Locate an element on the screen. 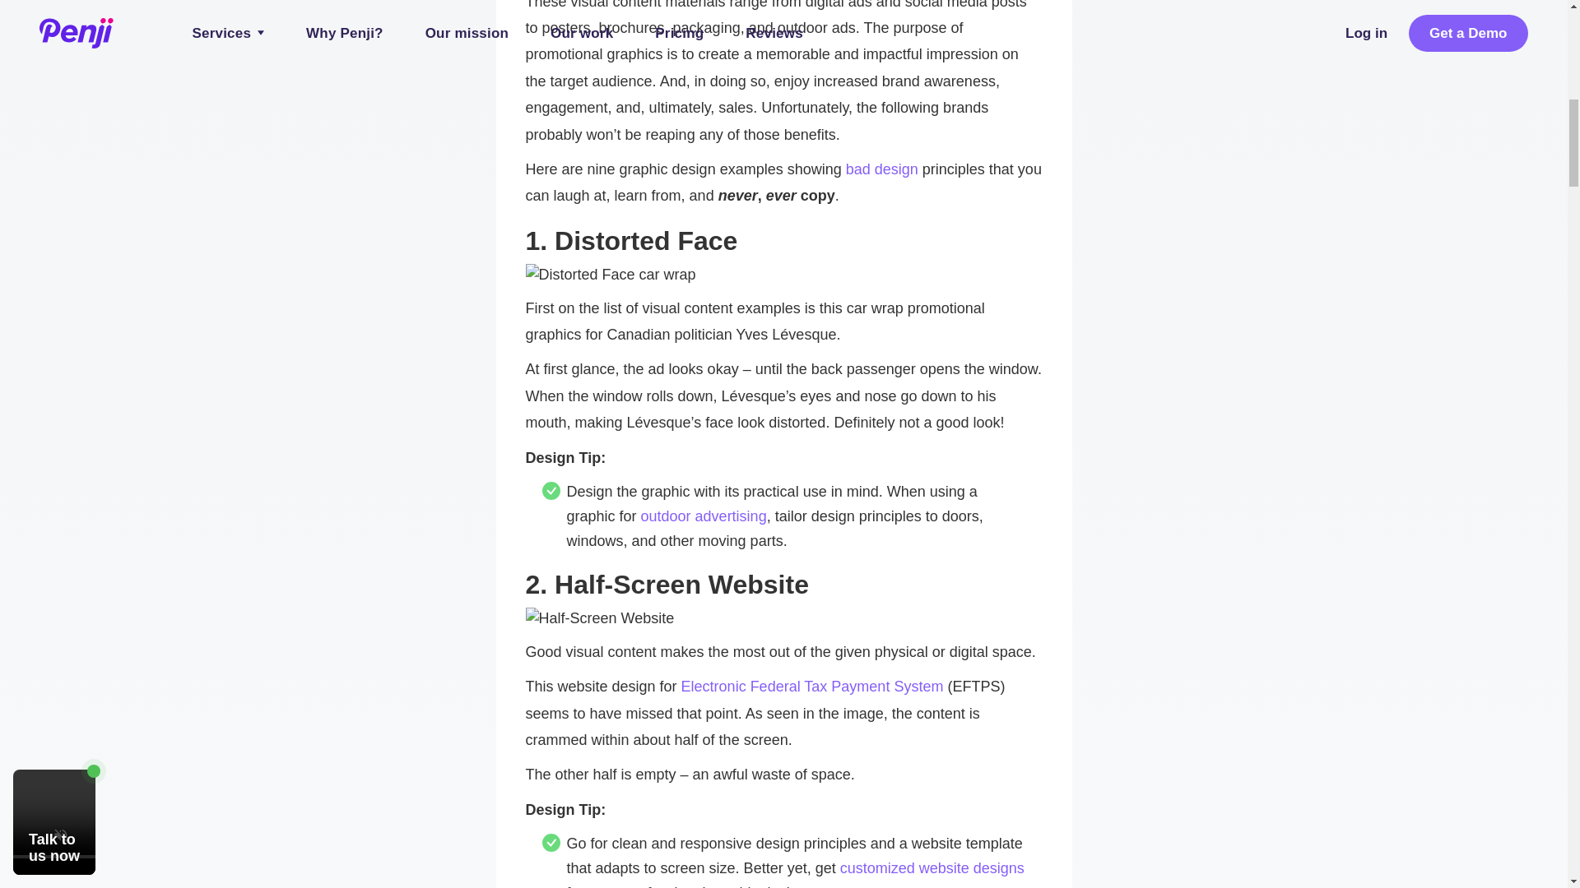 The height and width of the screenshot is (888, 1580). bad design is located at coordinates (881, 169).